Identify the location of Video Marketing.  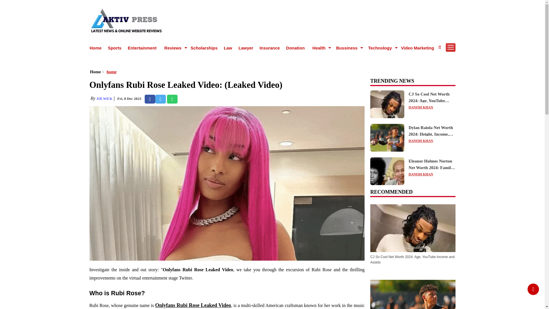
(417, 48).